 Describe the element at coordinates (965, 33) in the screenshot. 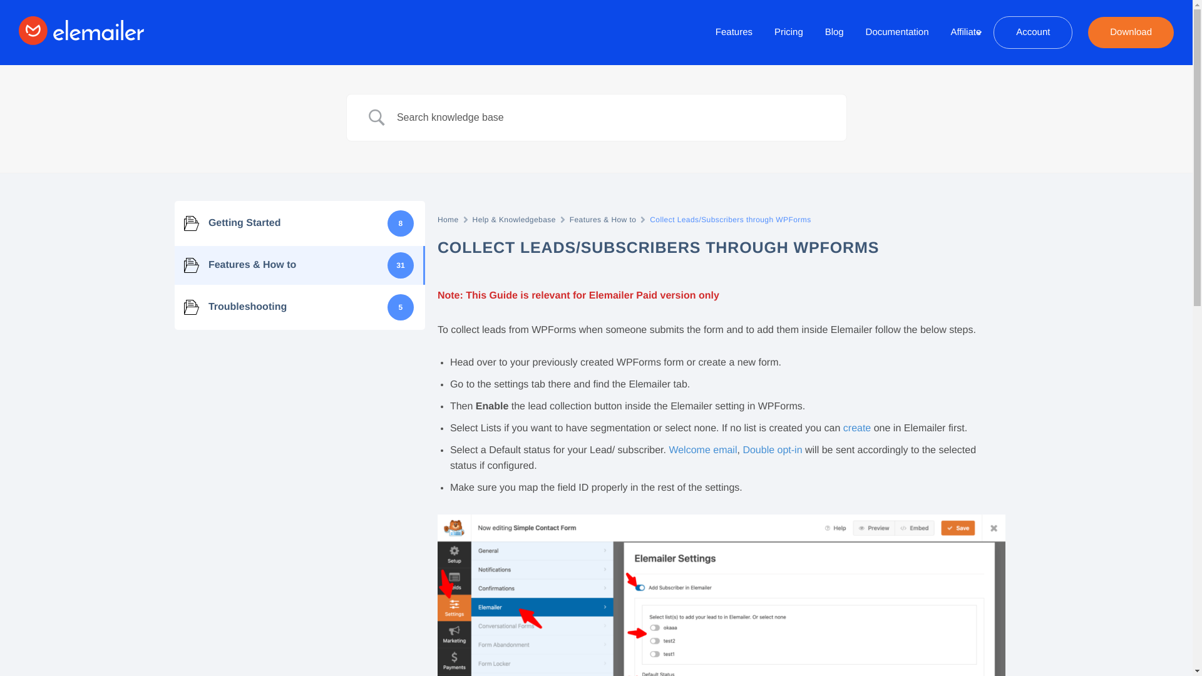

I see `Affiliate` at that location.